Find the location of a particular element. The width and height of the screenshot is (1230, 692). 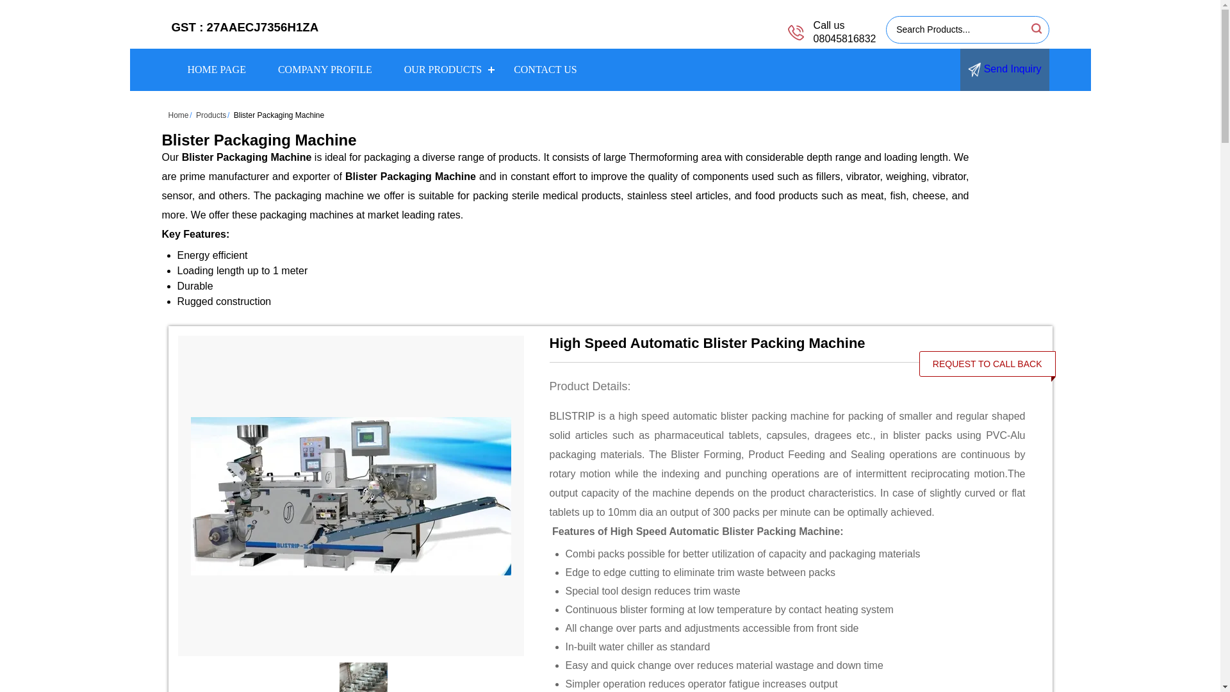

Search is located at coordinates (1035, 28).